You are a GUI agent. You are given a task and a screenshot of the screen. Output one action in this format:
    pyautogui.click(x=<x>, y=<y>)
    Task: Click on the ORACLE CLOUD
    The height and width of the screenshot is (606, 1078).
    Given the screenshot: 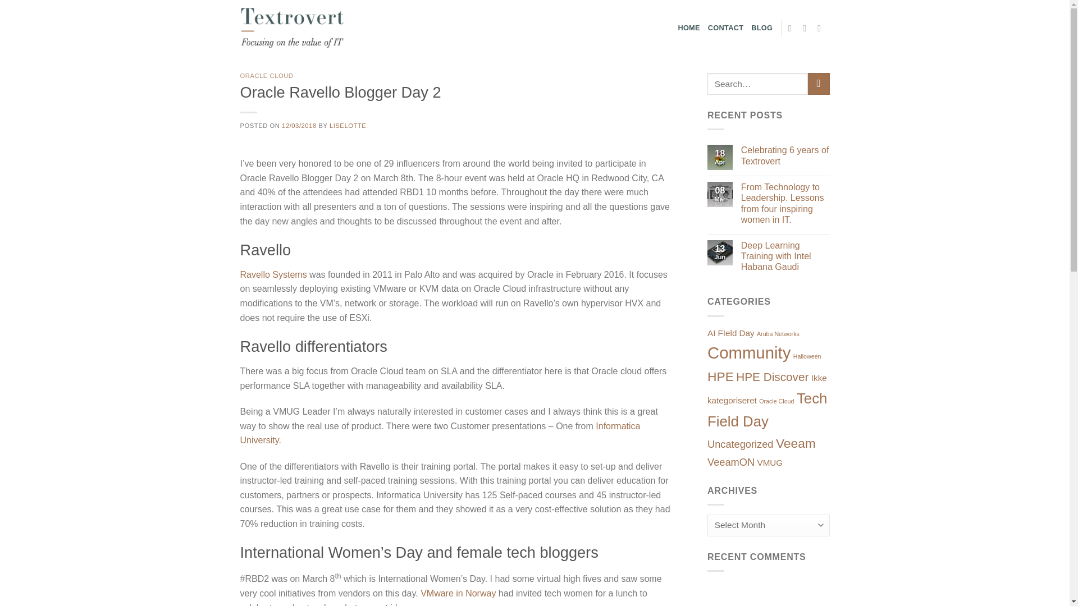 What is the action you would take?
    pyautogui.click(x=267, y=75)
    